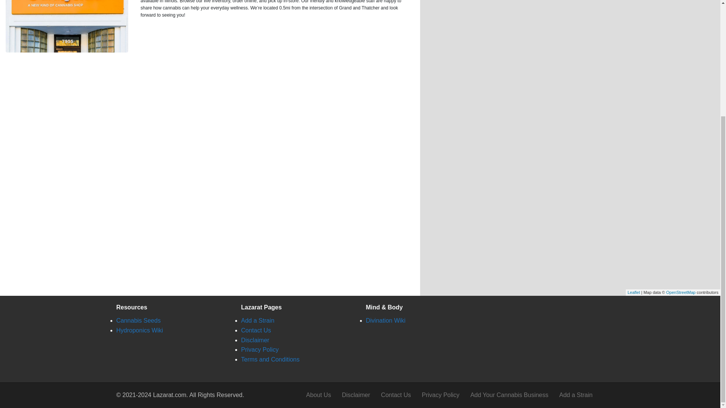  What do you see at coordinates (509, 395) in the screenshot?
I see `Add Your Cannabis Business` at bounding box center [509, 395].